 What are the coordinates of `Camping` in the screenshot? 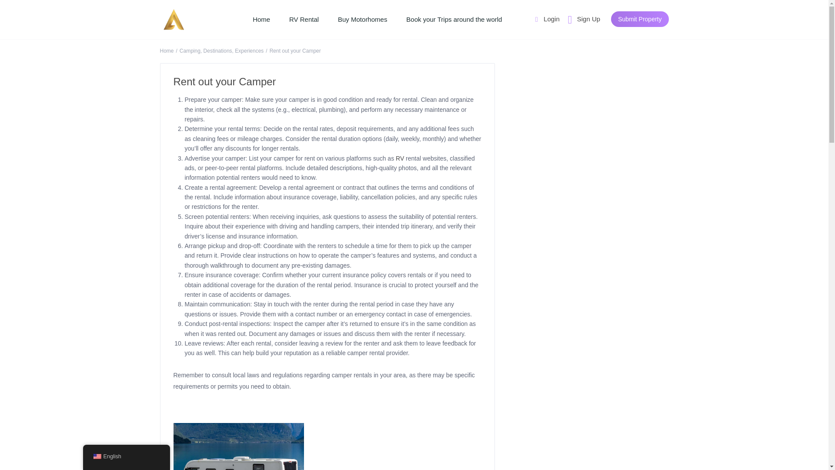 It's located at (190, 51).